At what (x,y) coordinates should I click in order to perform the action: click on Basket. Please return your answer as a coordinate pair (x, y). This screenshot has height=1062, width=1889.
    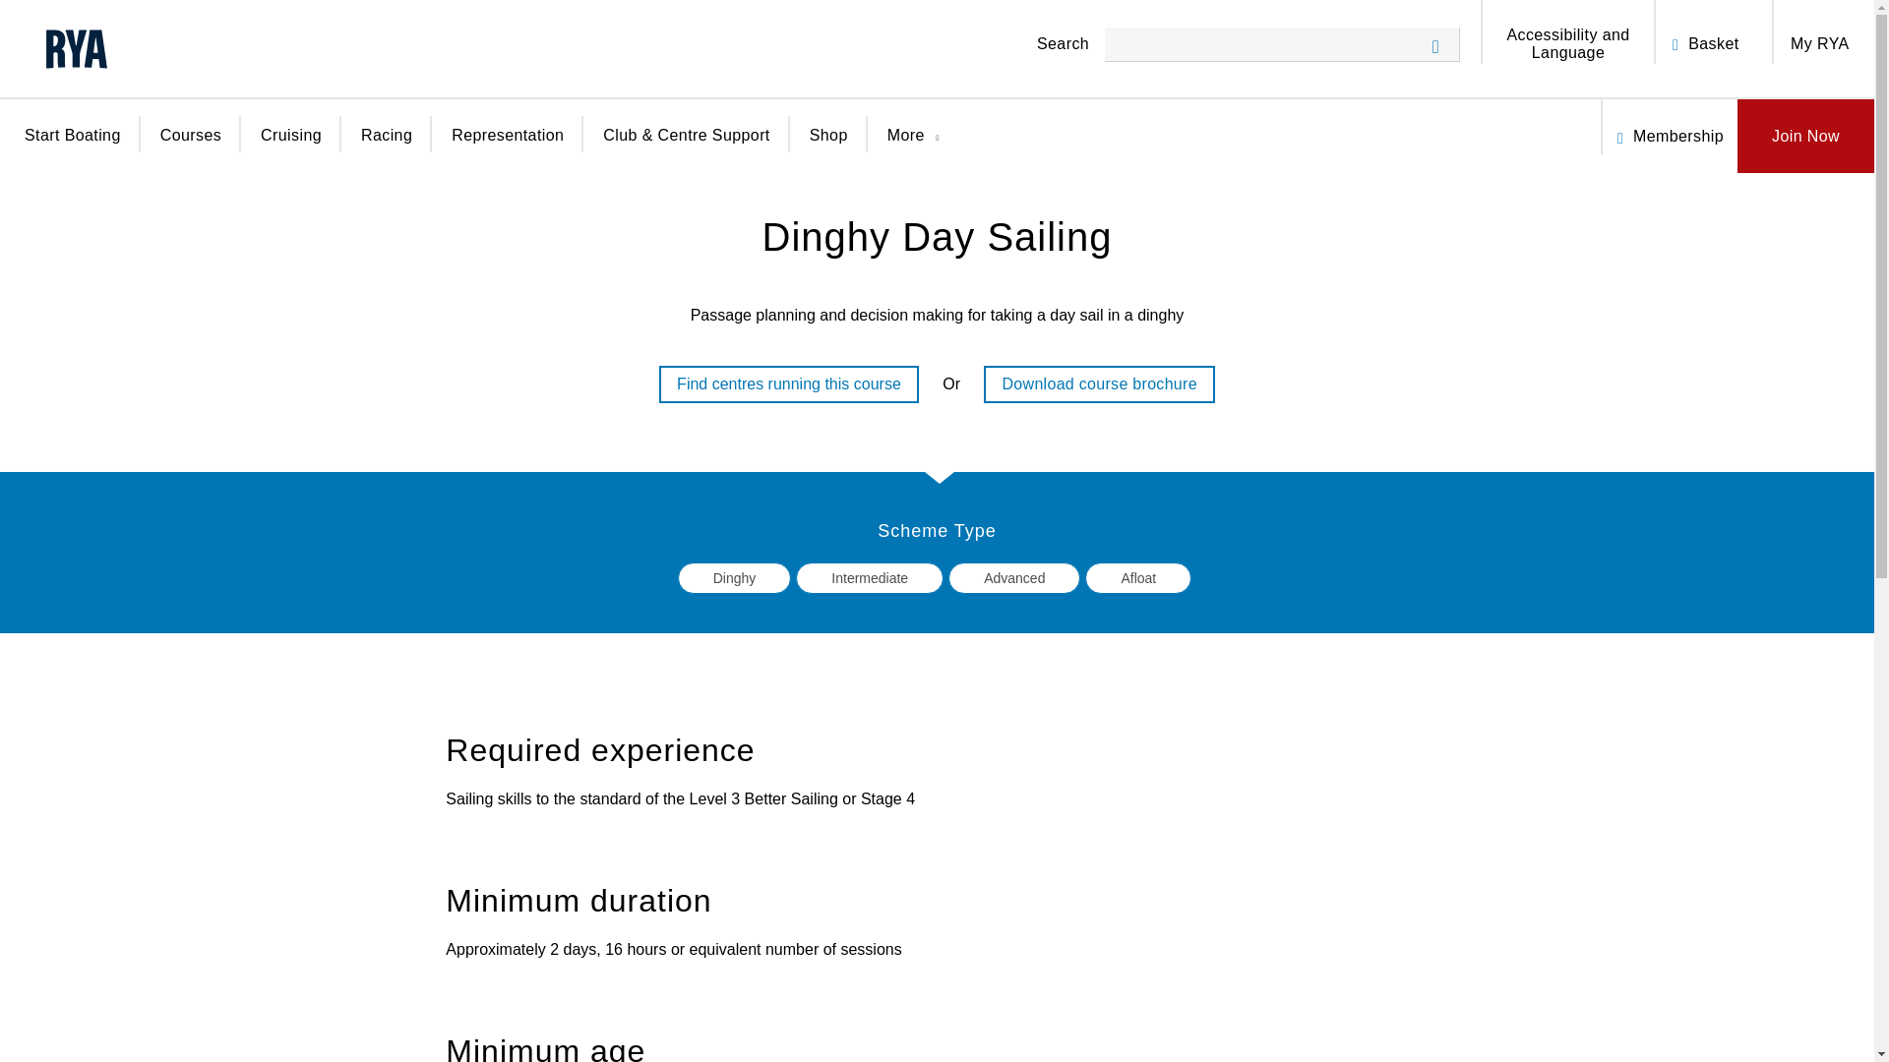
    Looking at the image, I should click on (1713, 43).